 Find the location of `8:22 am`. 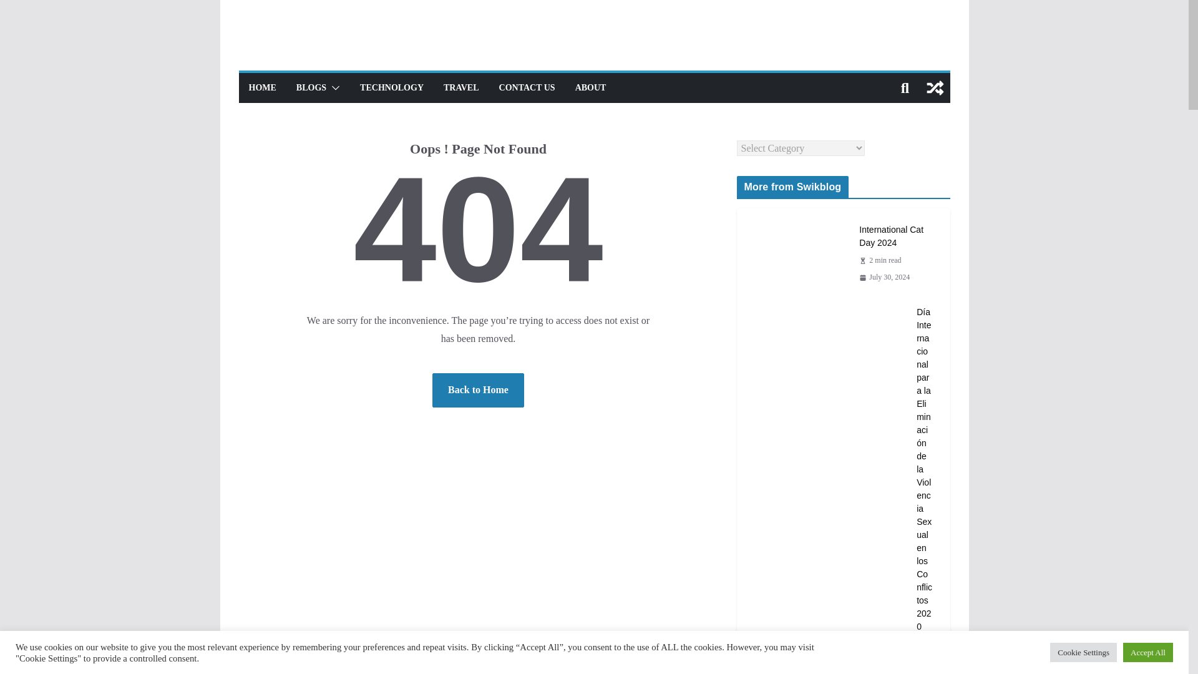

8:22 am is located at coordinates (884, 277).